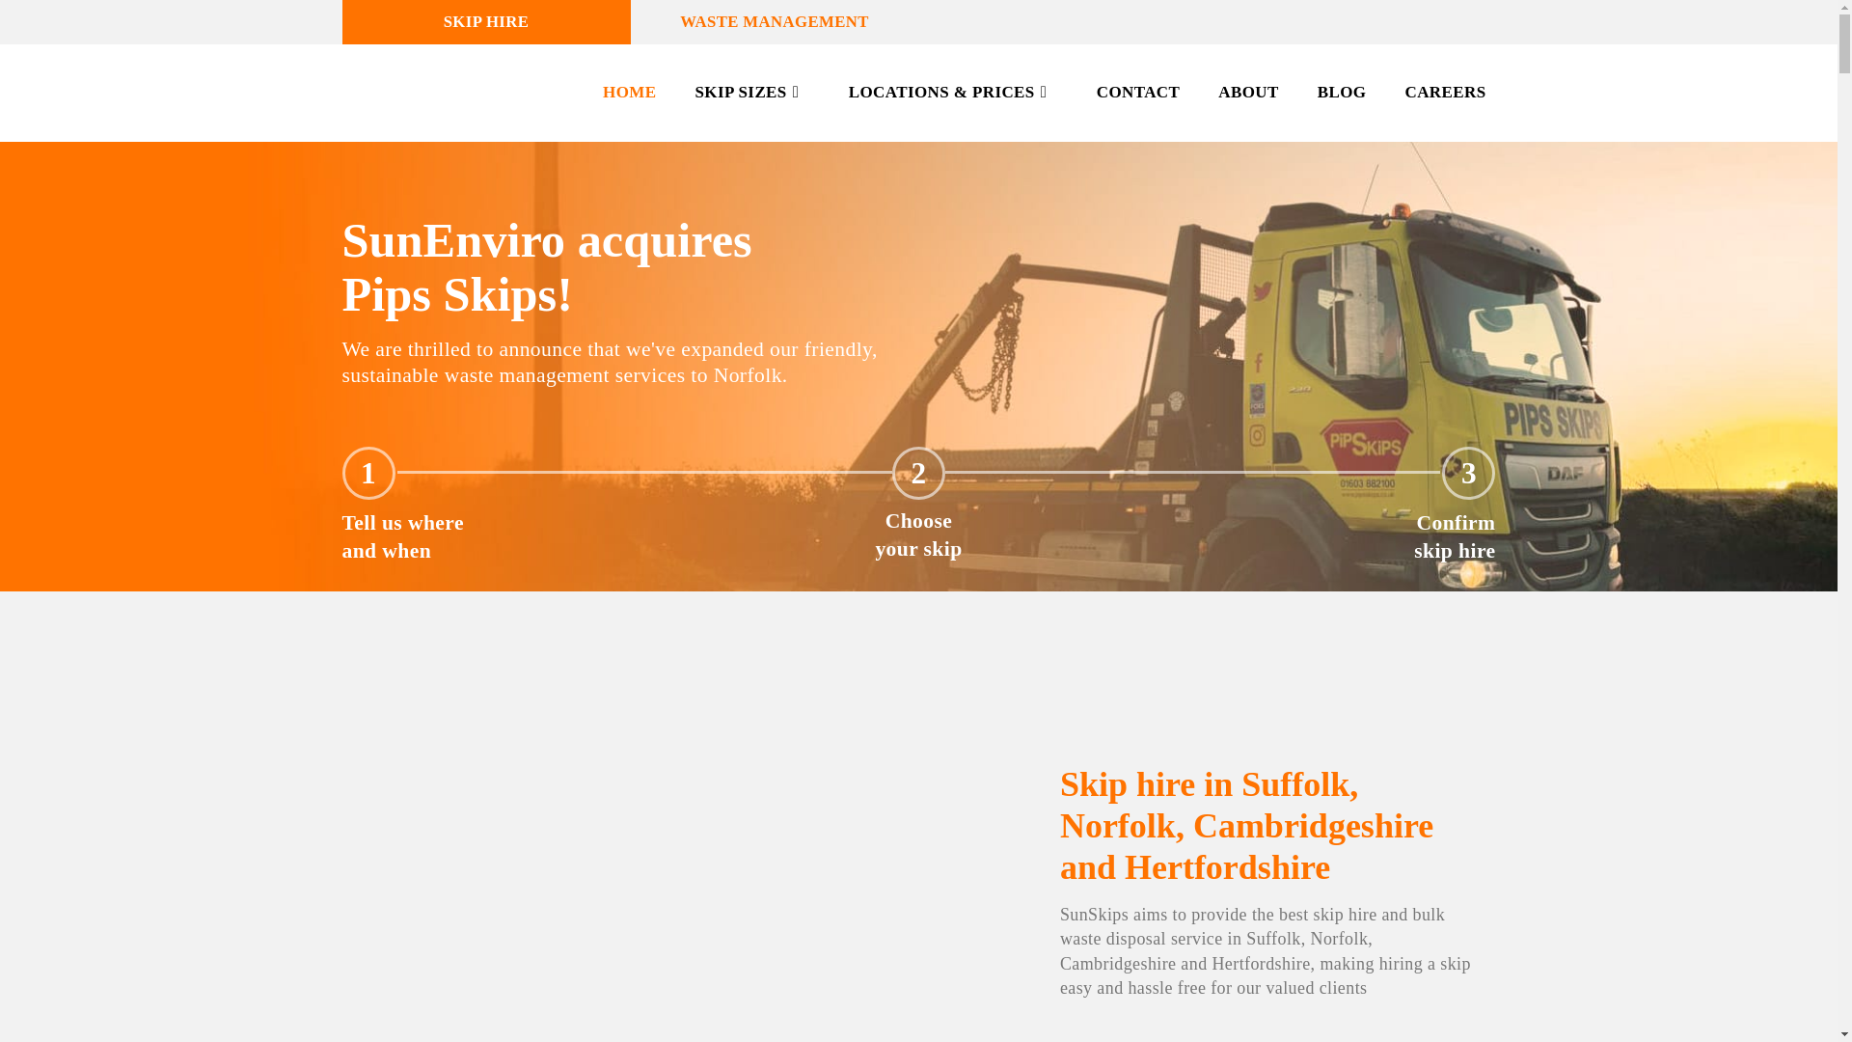 The image size is (1852, 1042). I want to click on SKIP HIRE, so click(484, 22).